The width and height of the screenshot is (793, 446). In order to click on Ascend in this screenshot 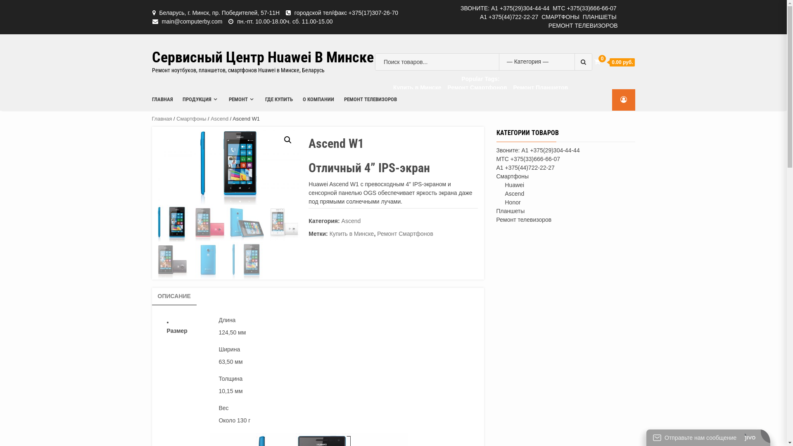, I will do `click(515, 194)`.